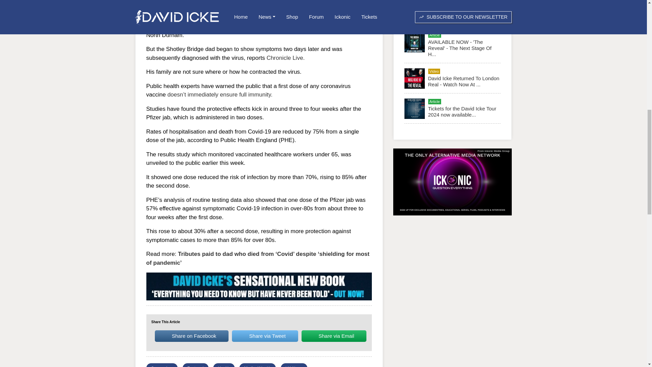 The image size is (652, 367). Describe the element at coordinates (162, 366) in the screenshot. I see `Coronavirus` at that location.